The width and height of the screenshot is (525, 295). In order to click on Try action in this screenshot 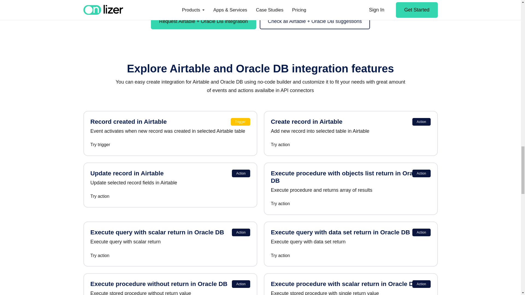, I will do `click(351, 145)`.